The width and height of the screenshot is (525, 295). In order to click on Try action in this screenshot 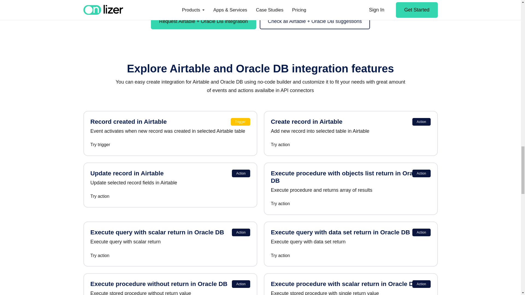, I will do `click(351, 145)`.